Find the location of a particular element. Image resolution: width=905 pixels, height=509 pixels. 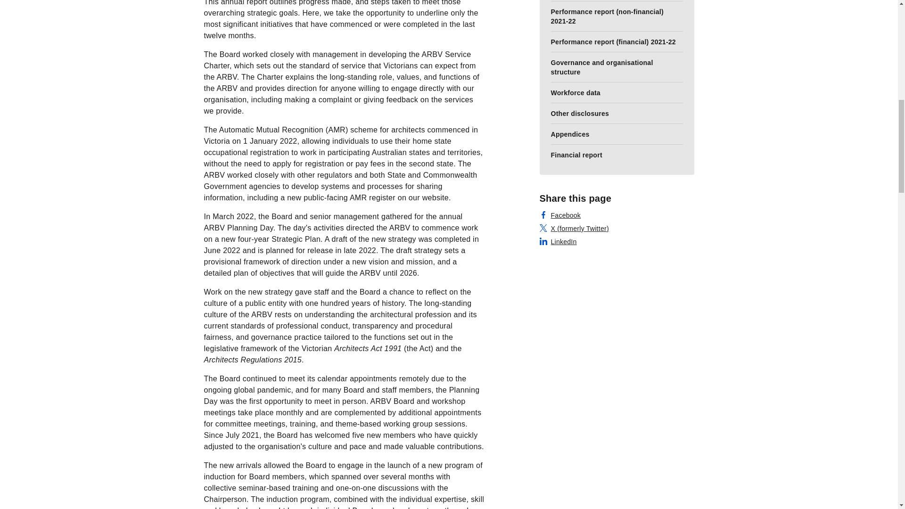

Workforce data is located at coordinates (617, 92).